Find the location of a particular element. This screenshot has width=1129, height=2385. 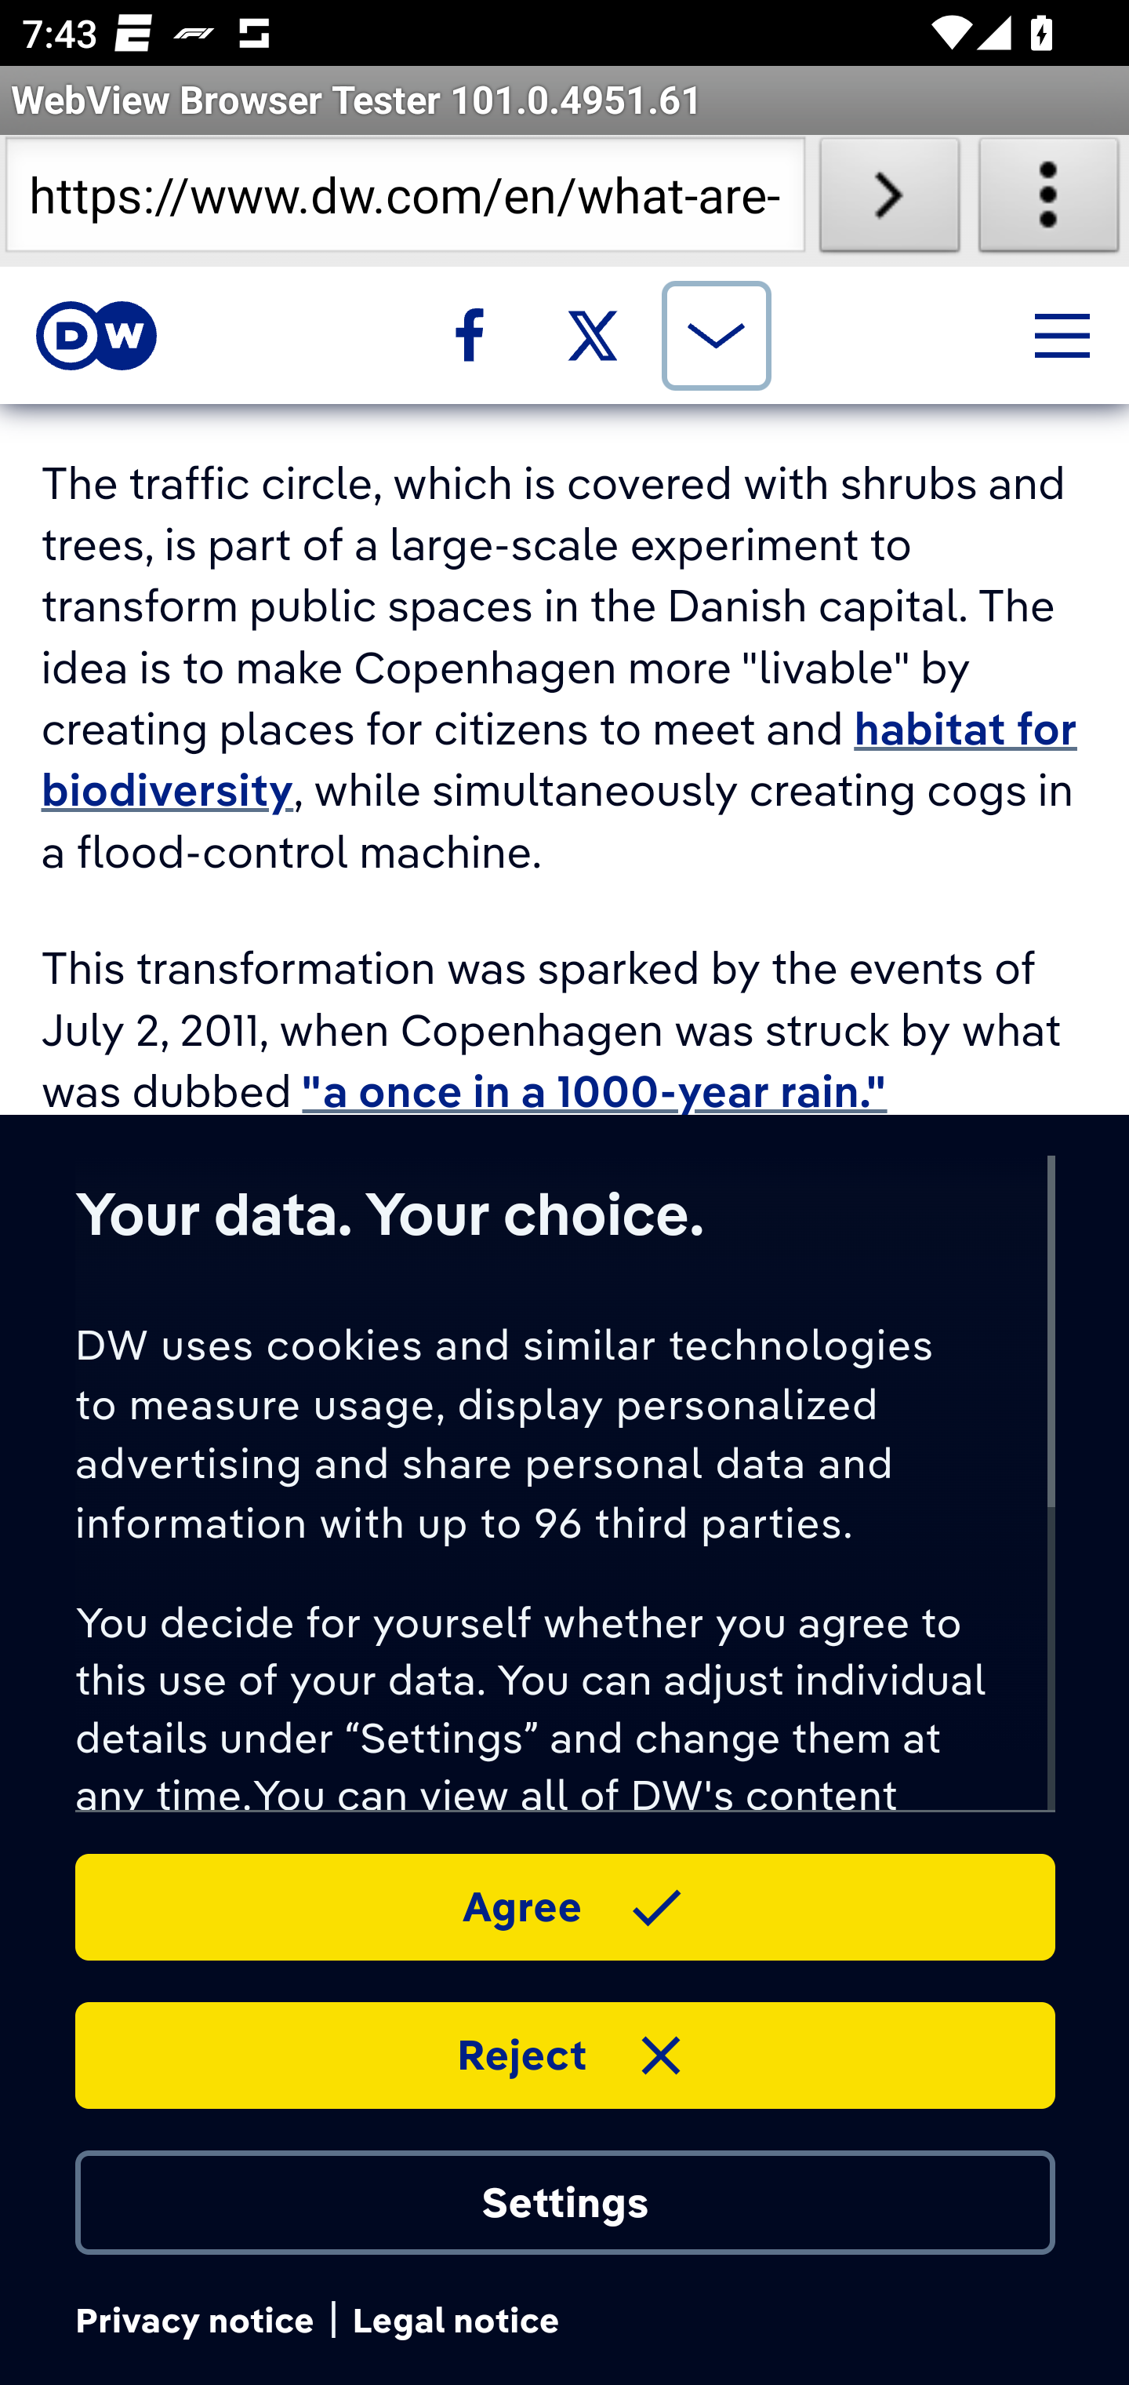

Privacy notice is located at coordinates (194, 2321).